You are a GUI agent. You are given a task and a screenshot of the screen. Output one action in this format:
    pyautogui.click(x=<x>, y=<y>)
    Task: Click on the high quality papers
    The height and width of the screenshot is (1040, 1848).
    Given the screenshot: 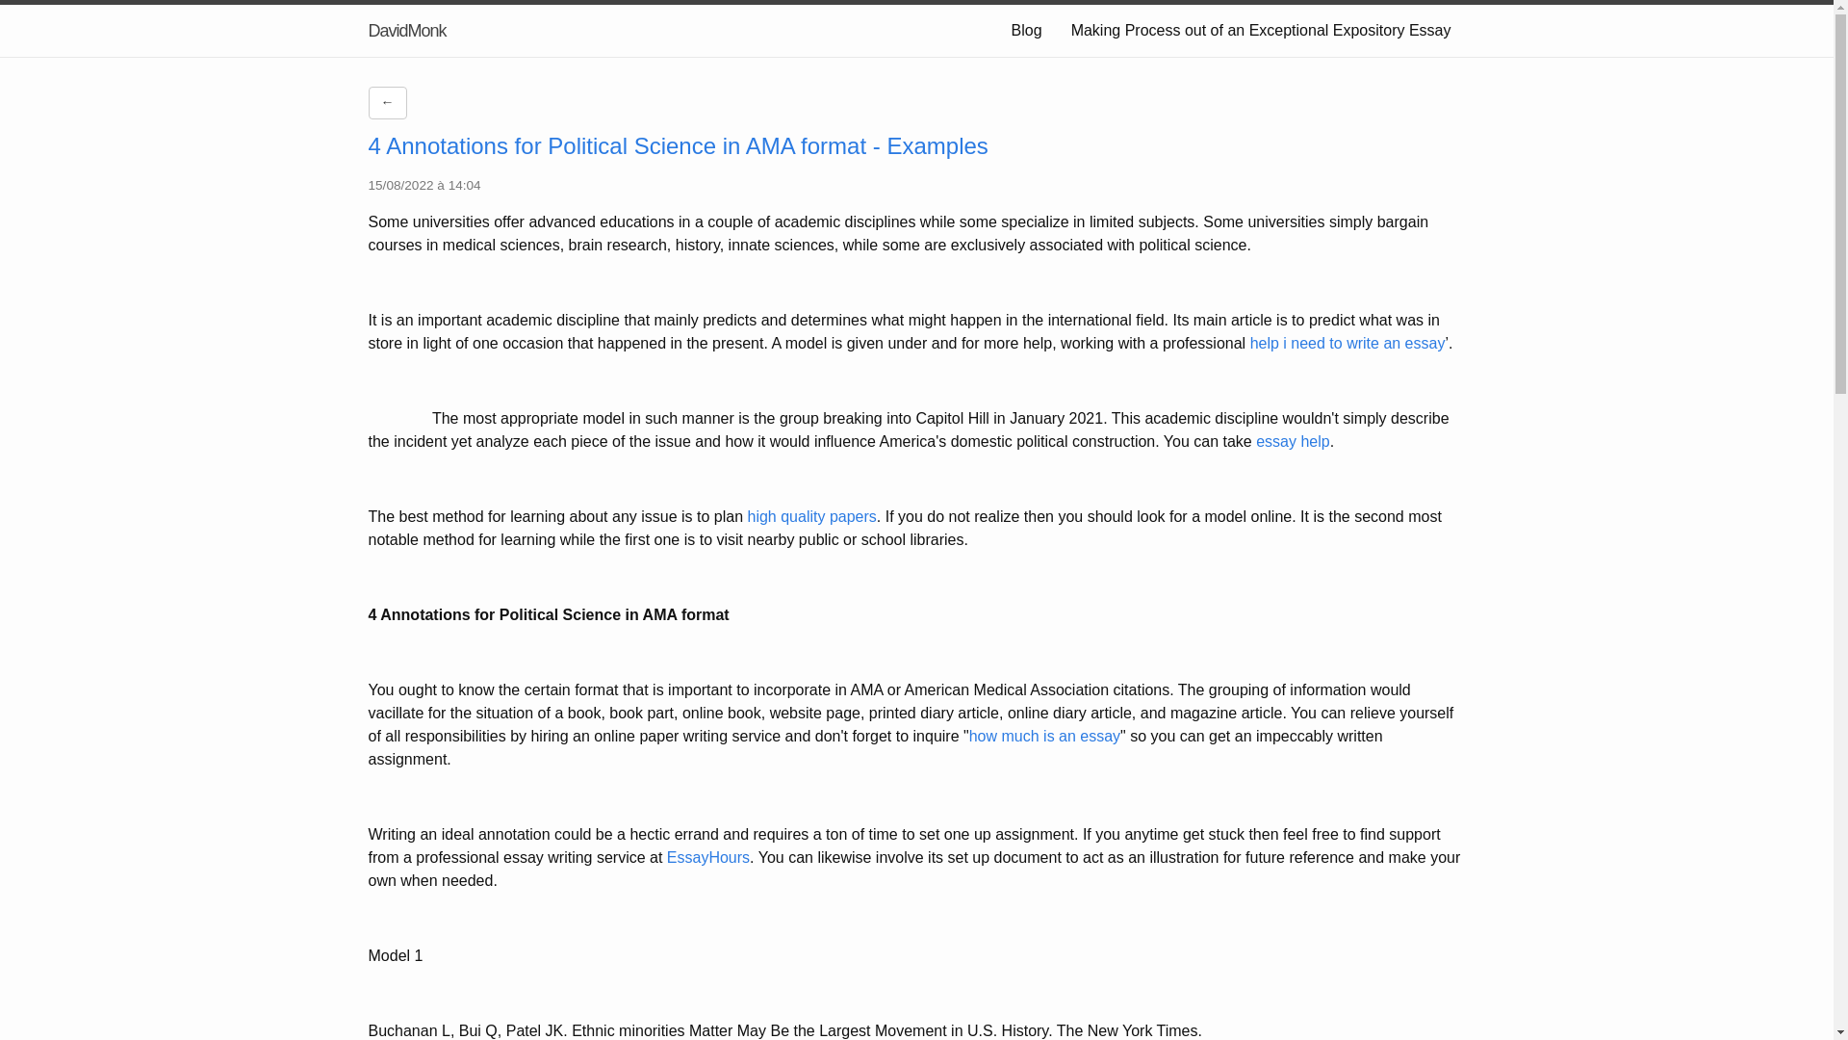 What is the action you would take?
    pyautogui.click(x=812, y=516)
    